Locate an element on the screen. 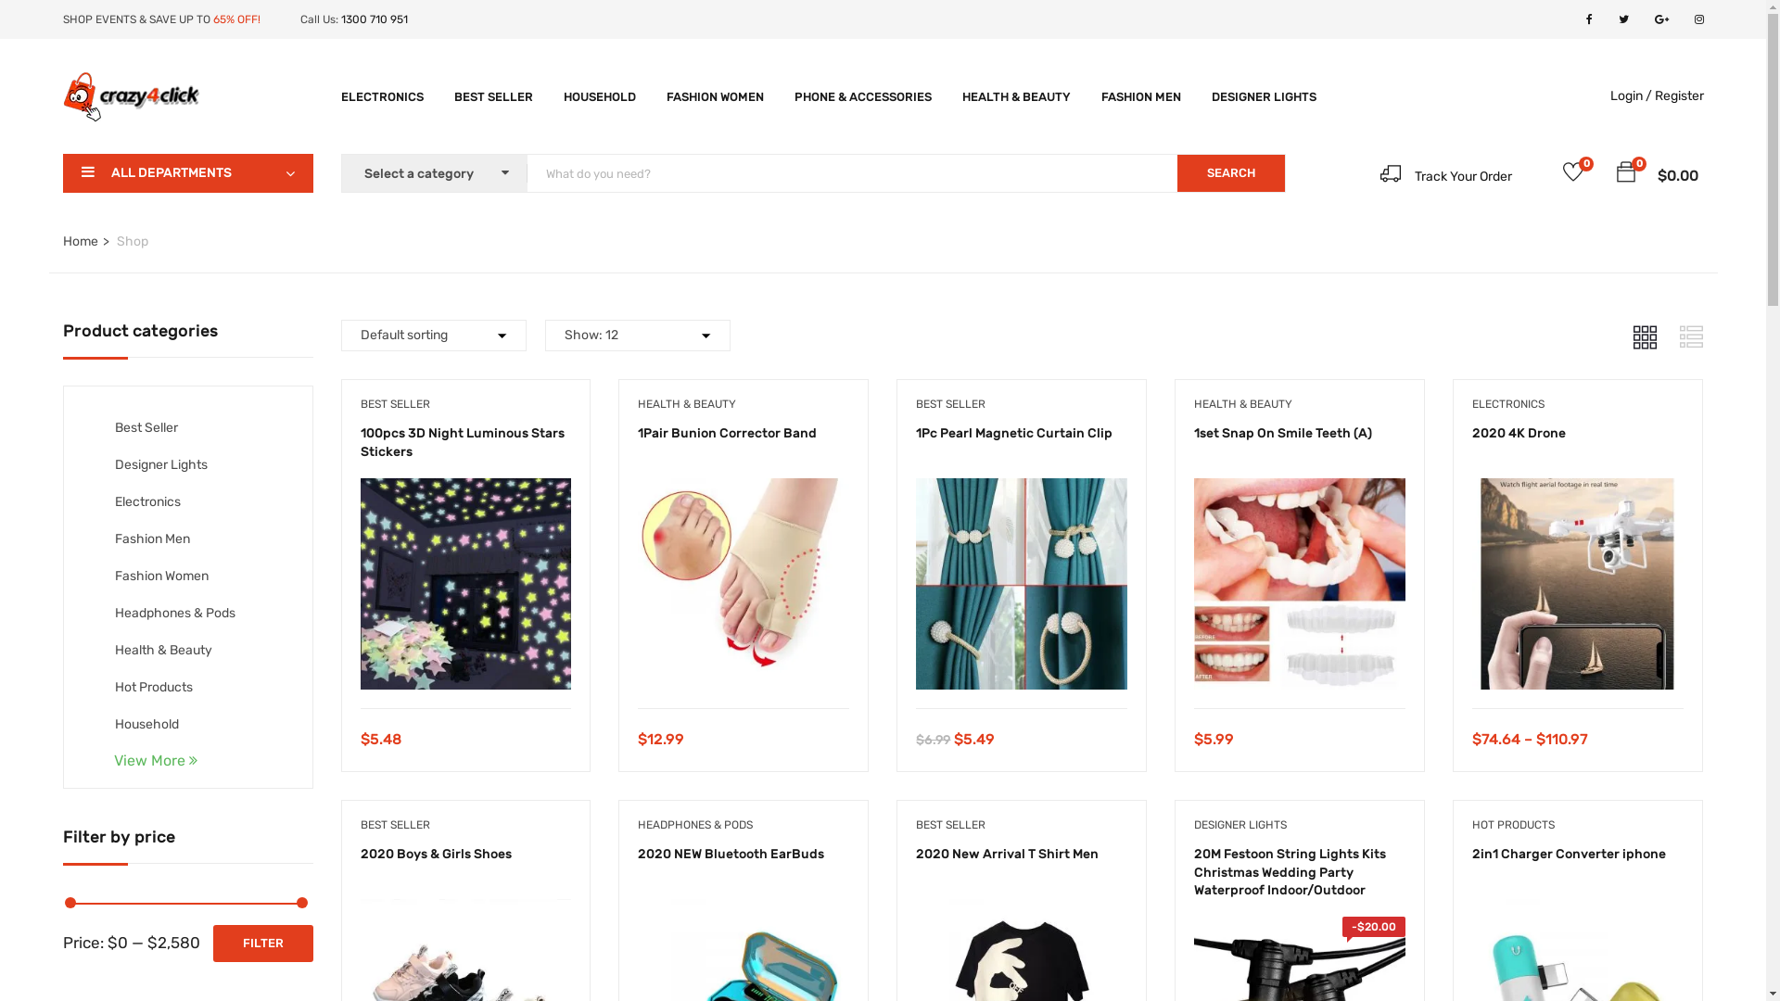  2020 Boys & Girls Shoes is located at coordinates (436, 855).